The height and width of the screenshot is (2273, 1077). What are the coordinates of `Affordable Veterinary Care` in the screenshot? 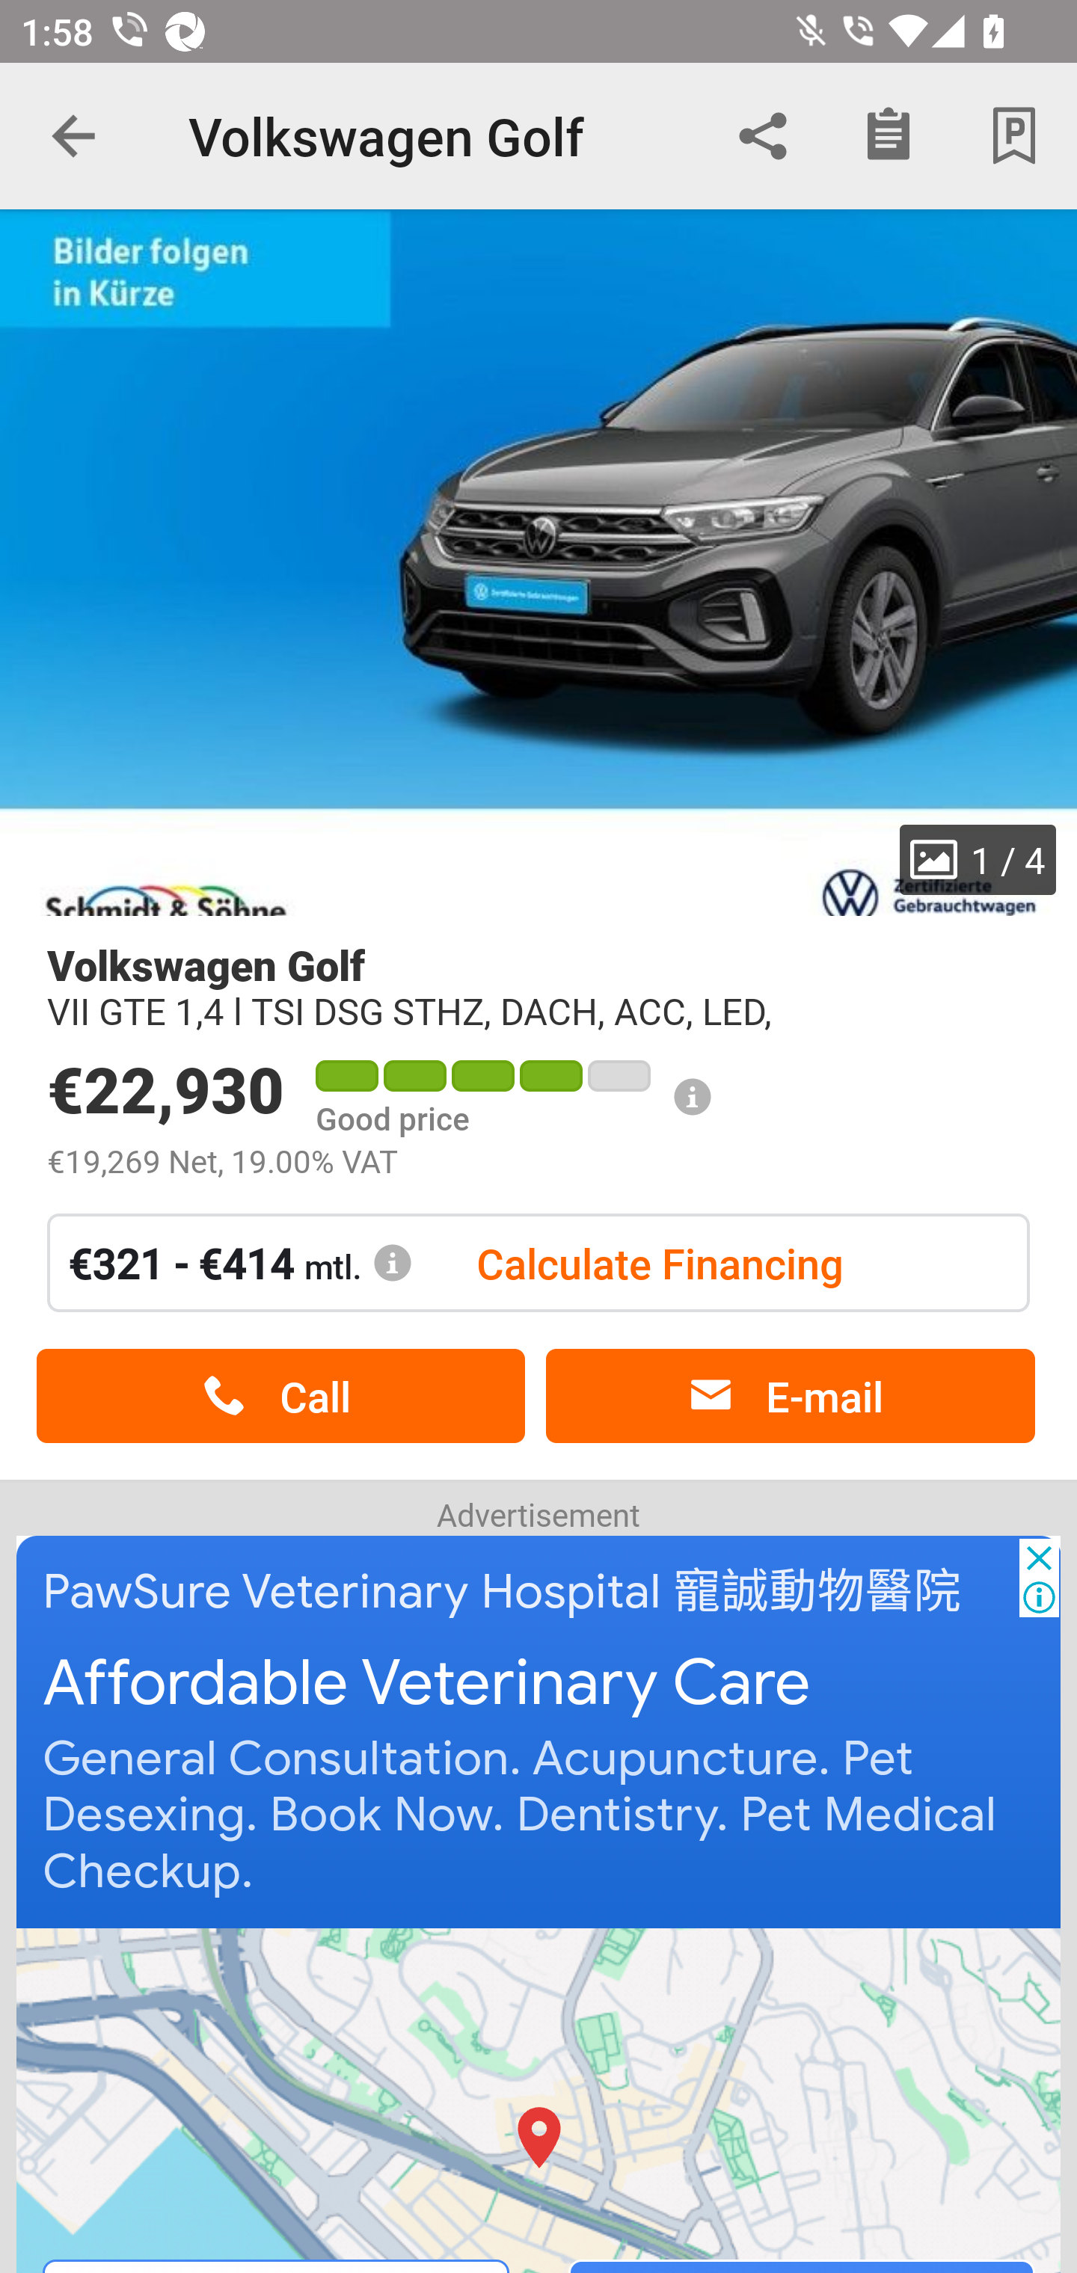 It's located at (427, 1684).